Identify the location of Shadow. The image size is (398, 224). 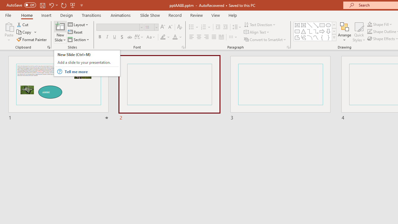
(122, 37).